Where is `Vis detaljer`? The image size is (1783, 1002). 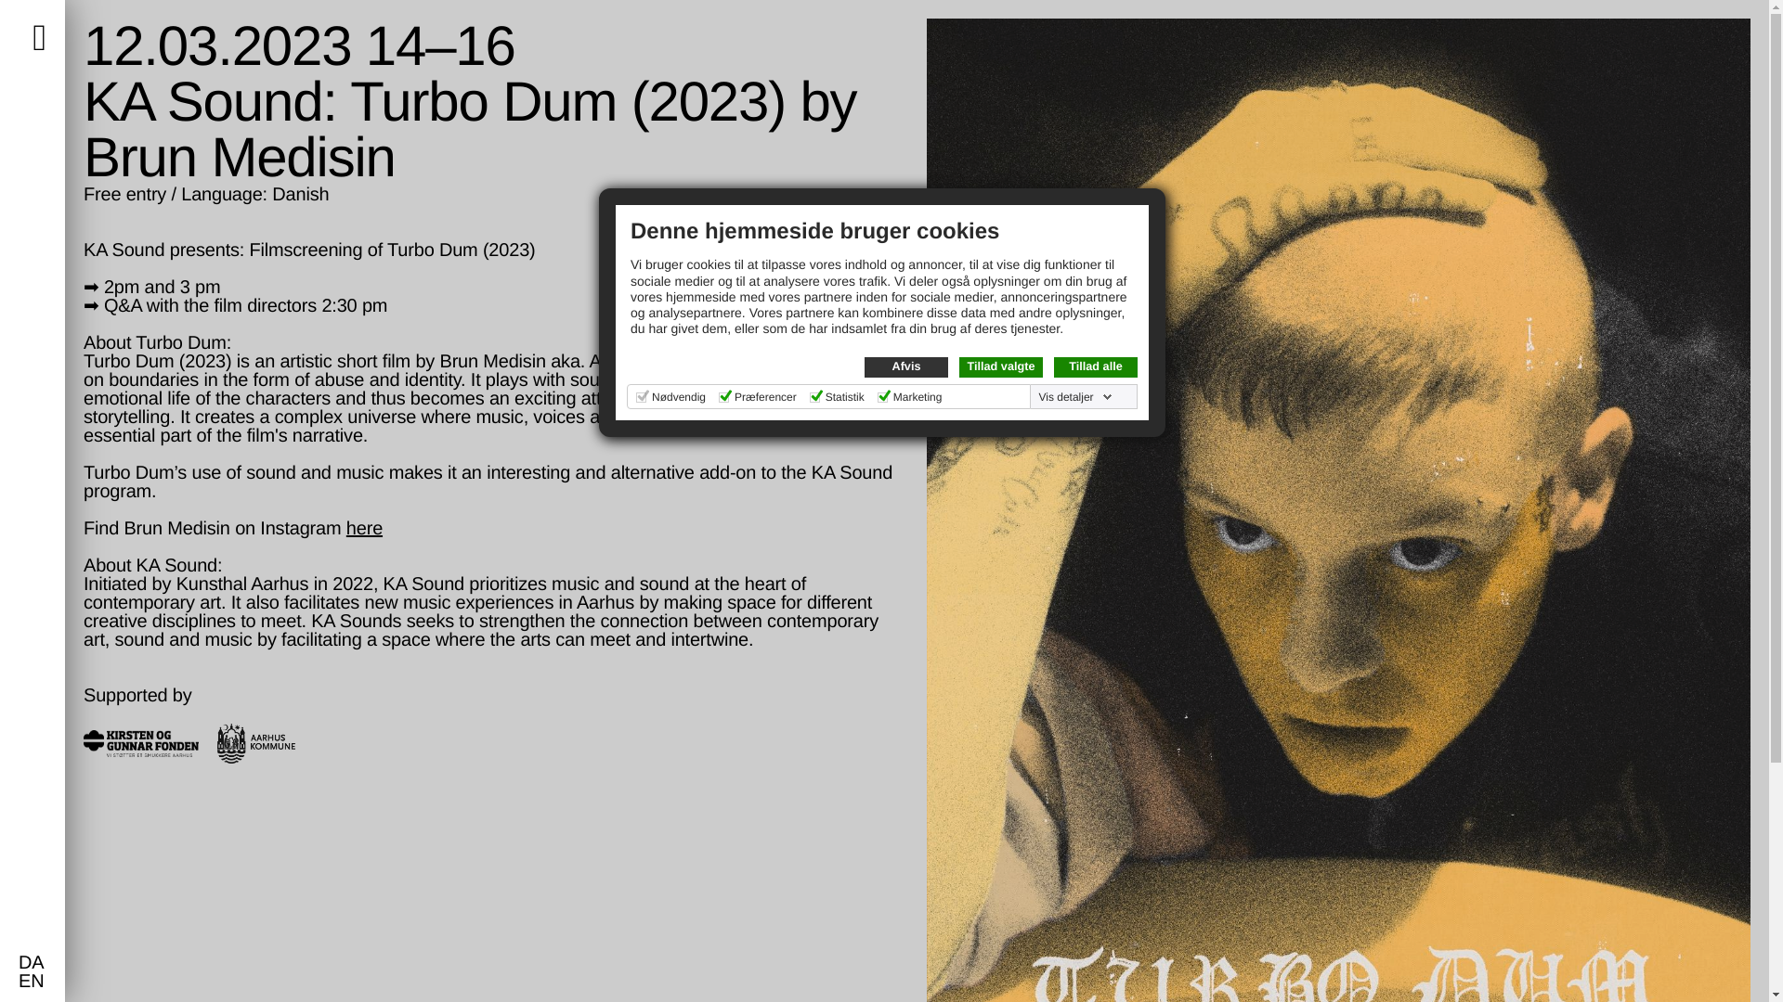 Vis detaljer is located at coordinates (1074, 397).